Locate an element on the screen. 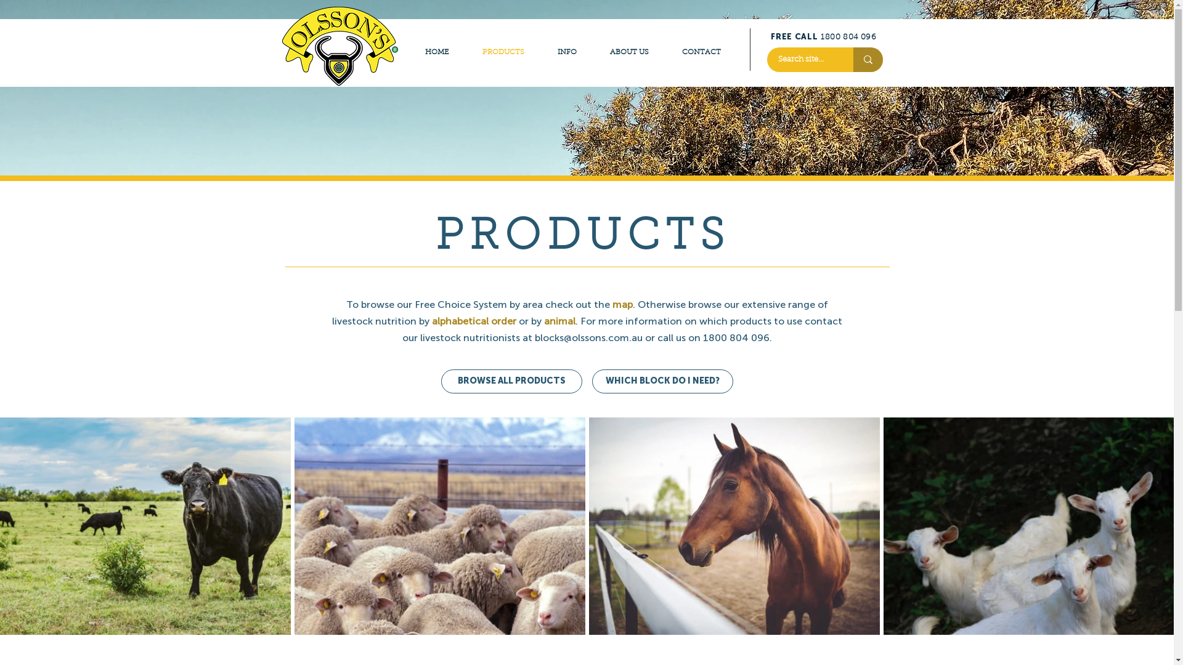 The height and width of the screenshot is (665, 1183). ABOUT US is located at coordinates (628, 52).